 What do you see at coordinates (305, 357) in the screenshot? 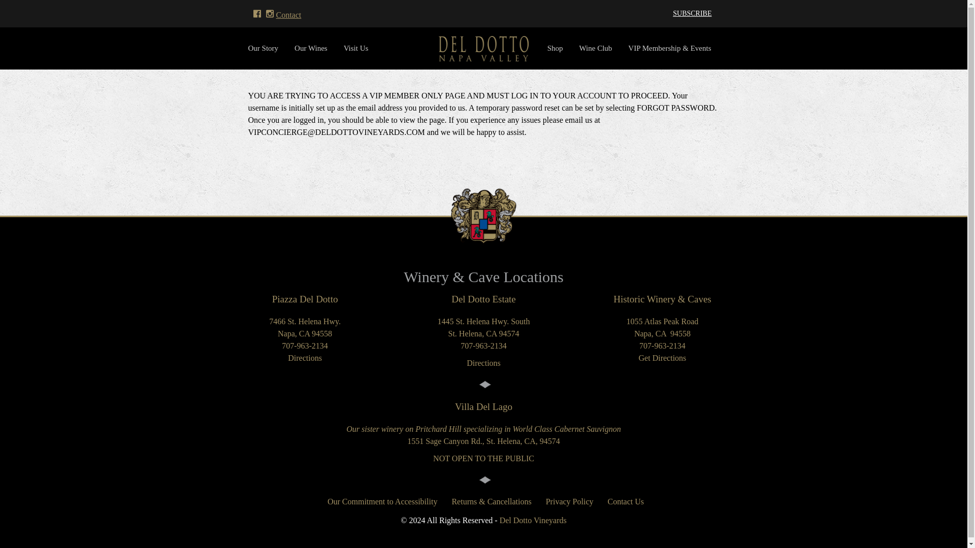
I see `Directions` at bounding box center [305, 357].